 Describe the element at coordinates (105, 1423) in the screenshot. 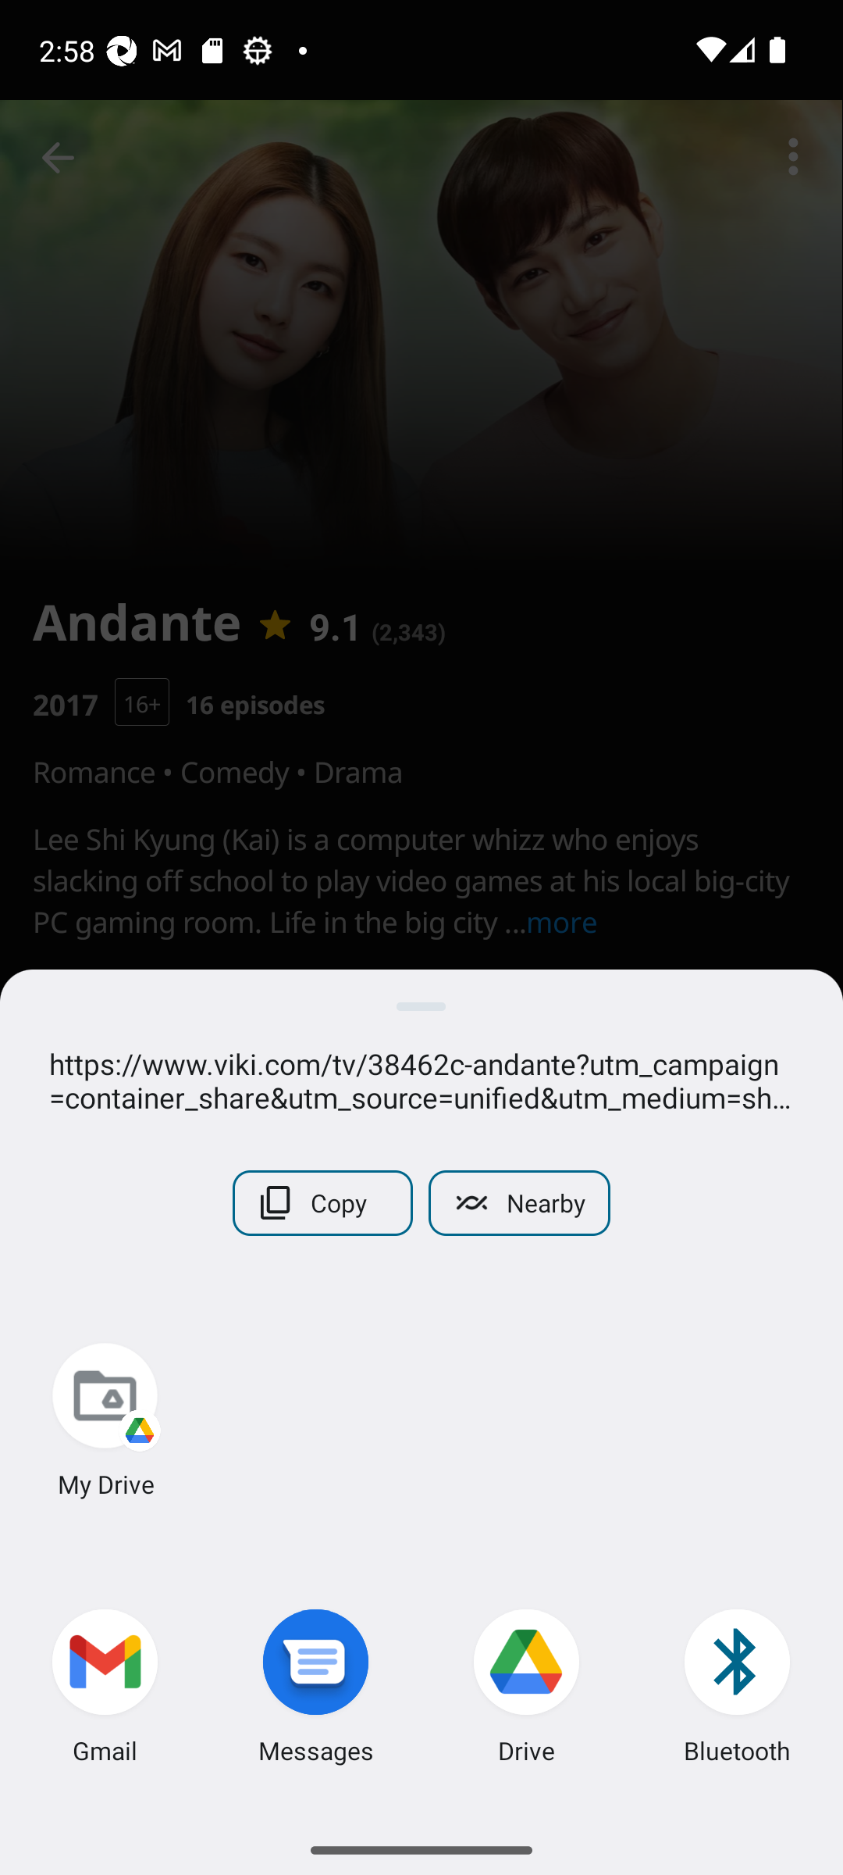

I see `My Drive  Drive My Drive` at that location.